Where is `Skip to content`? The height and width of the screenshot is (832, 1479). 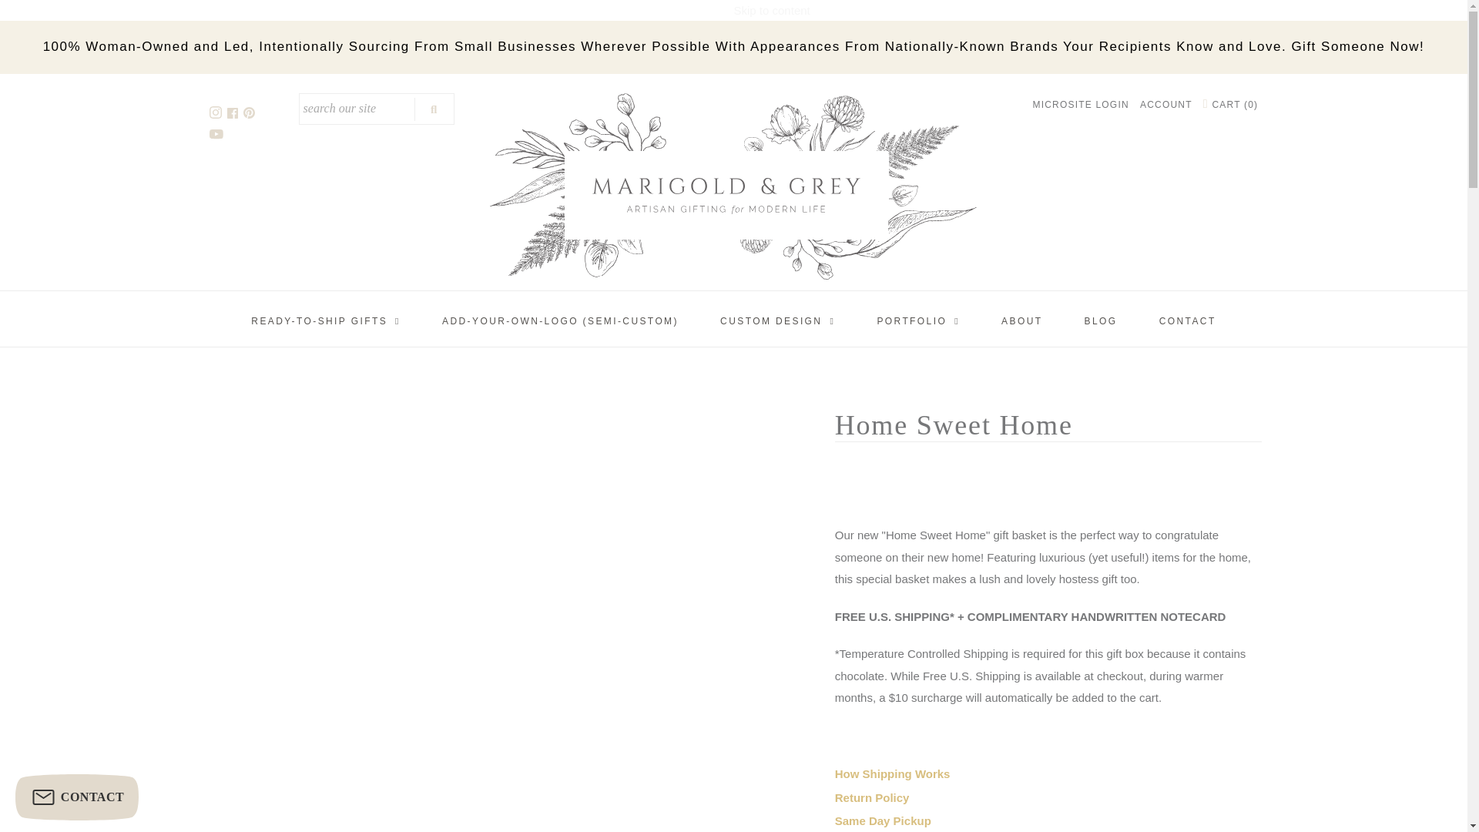 Skip to content is located at coordinates (771, 11).